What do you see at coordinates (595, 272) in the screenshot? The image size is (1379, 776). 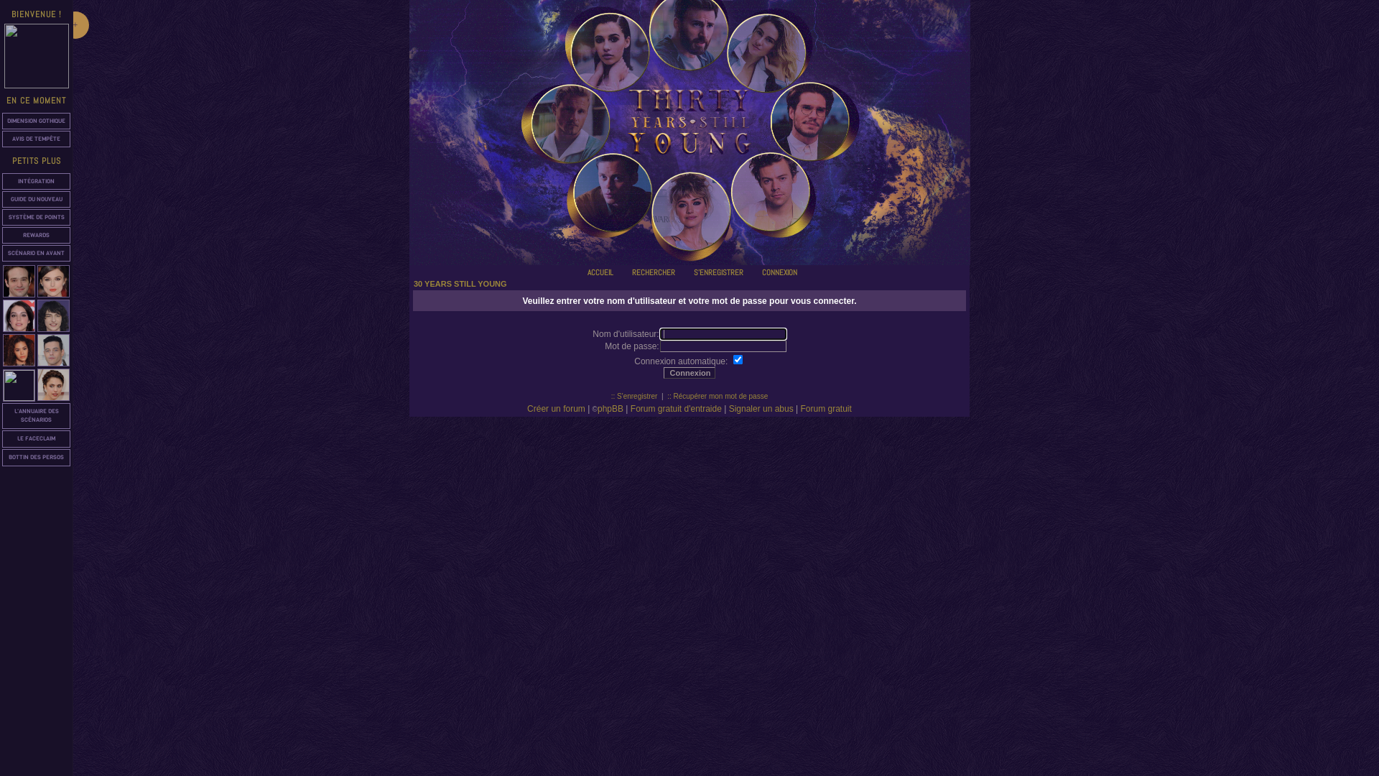 I see `ACCUEIL` at bounding box center [595, 272].